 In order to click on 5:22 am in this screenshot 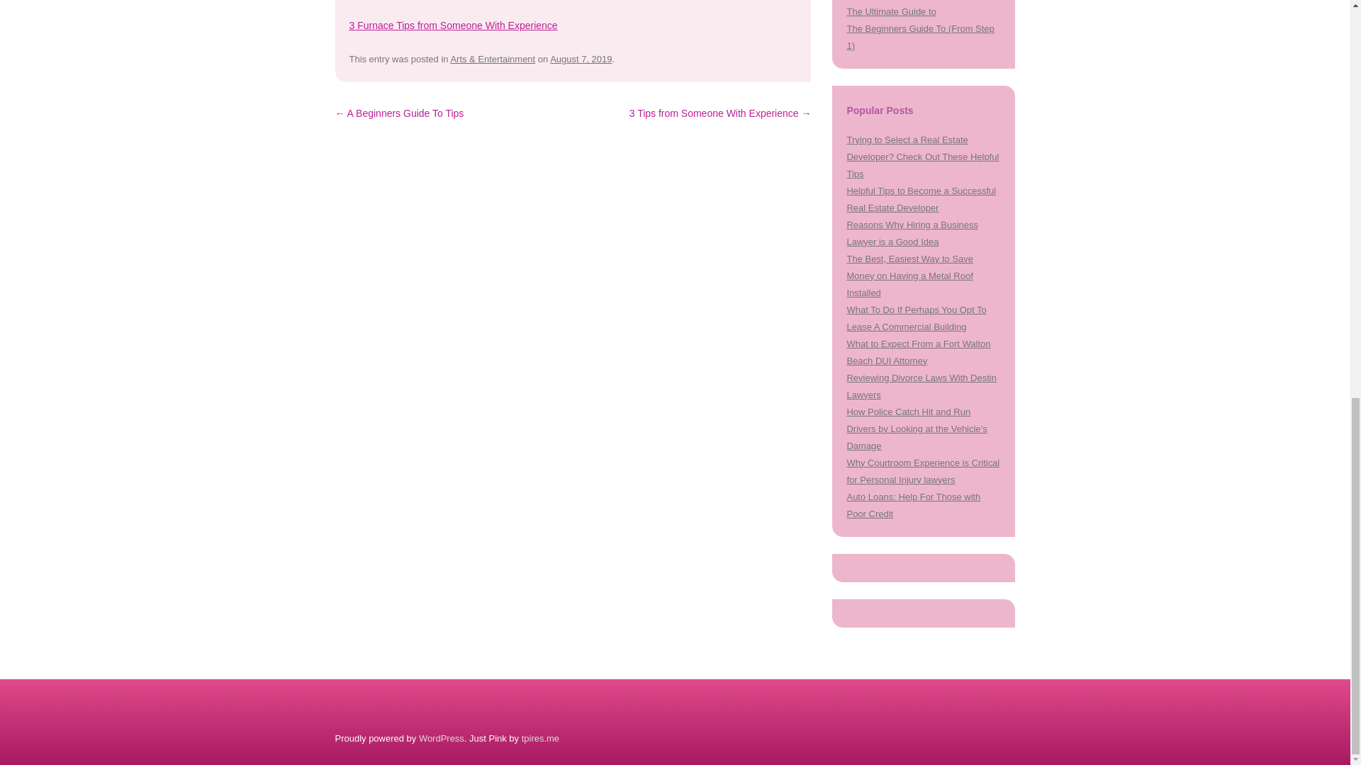, I will do `click(580, 58)`.